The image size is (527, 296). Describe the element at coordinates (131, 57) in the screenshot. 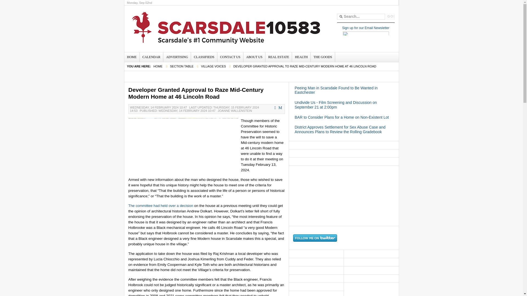

I see `HOME` at that location.